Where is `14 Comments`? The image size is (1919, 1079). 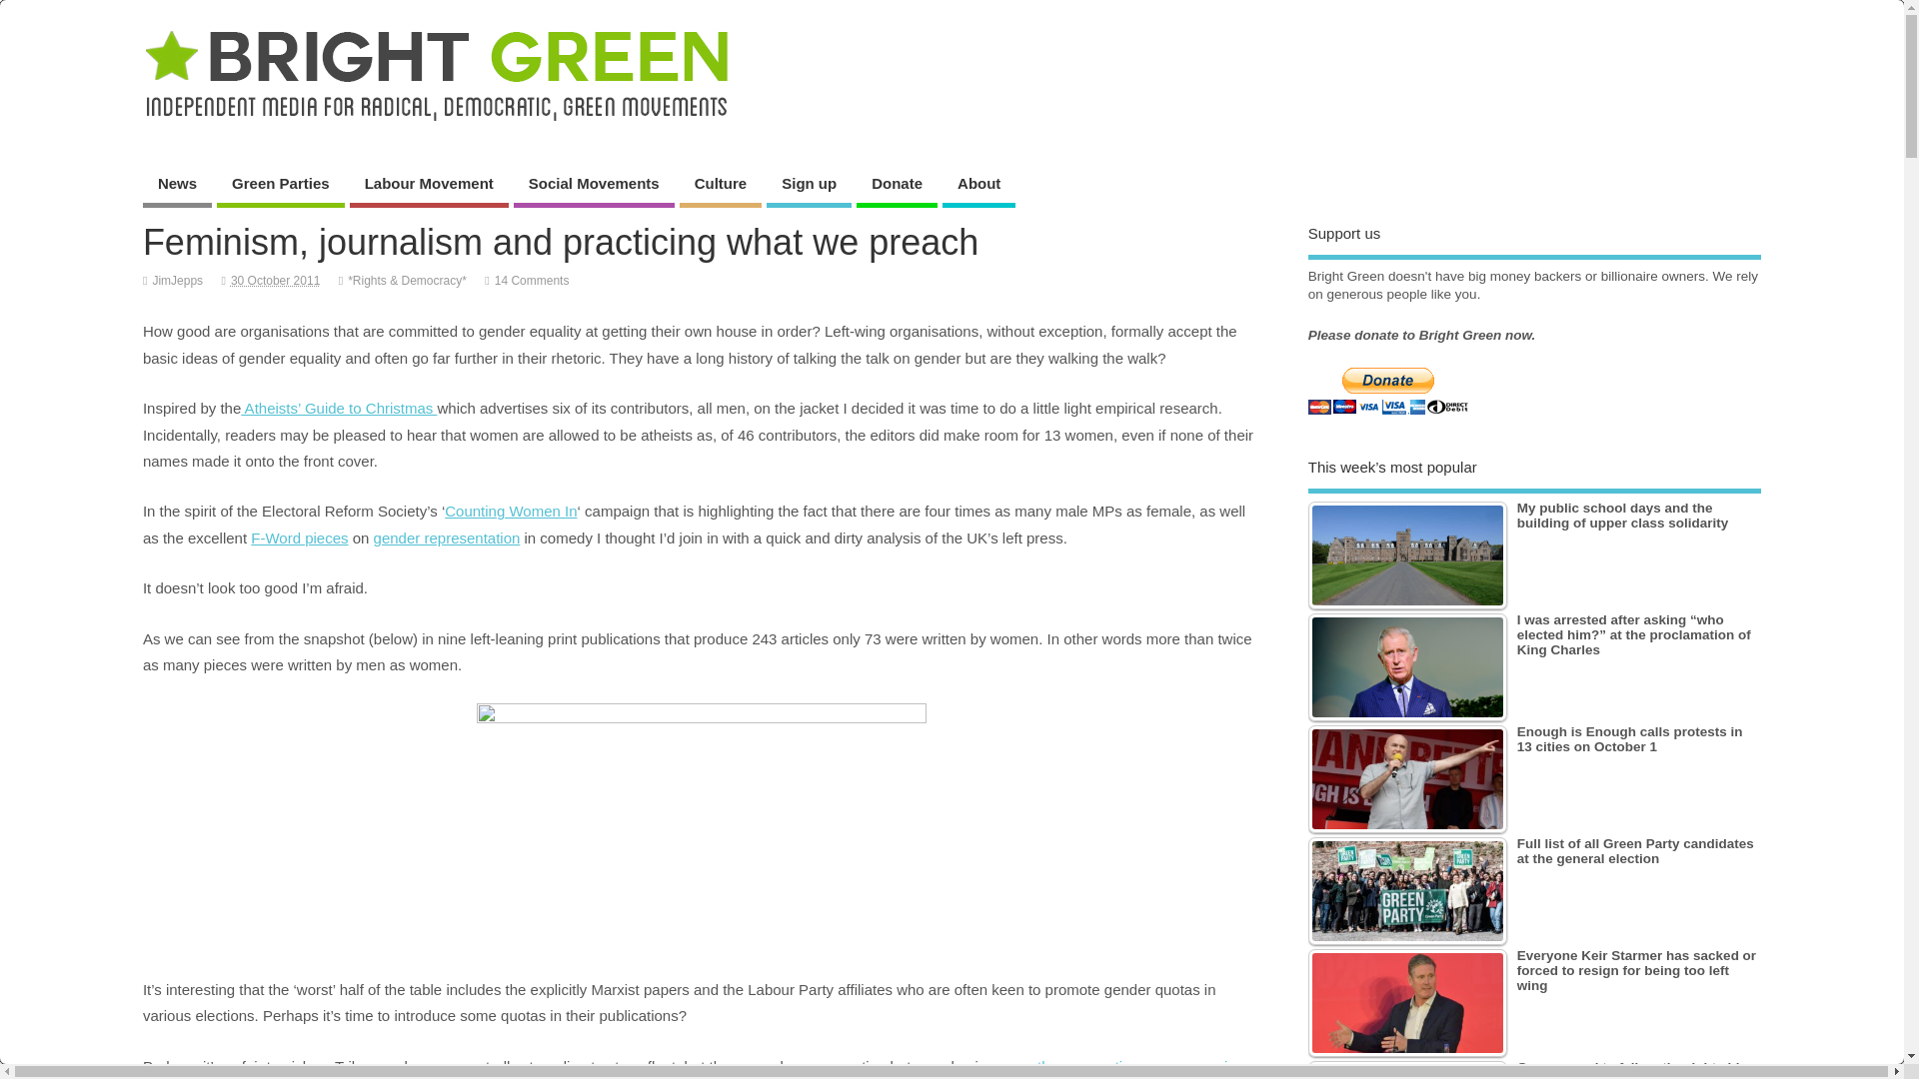 14 Comments is located at coordinates (532, 281).